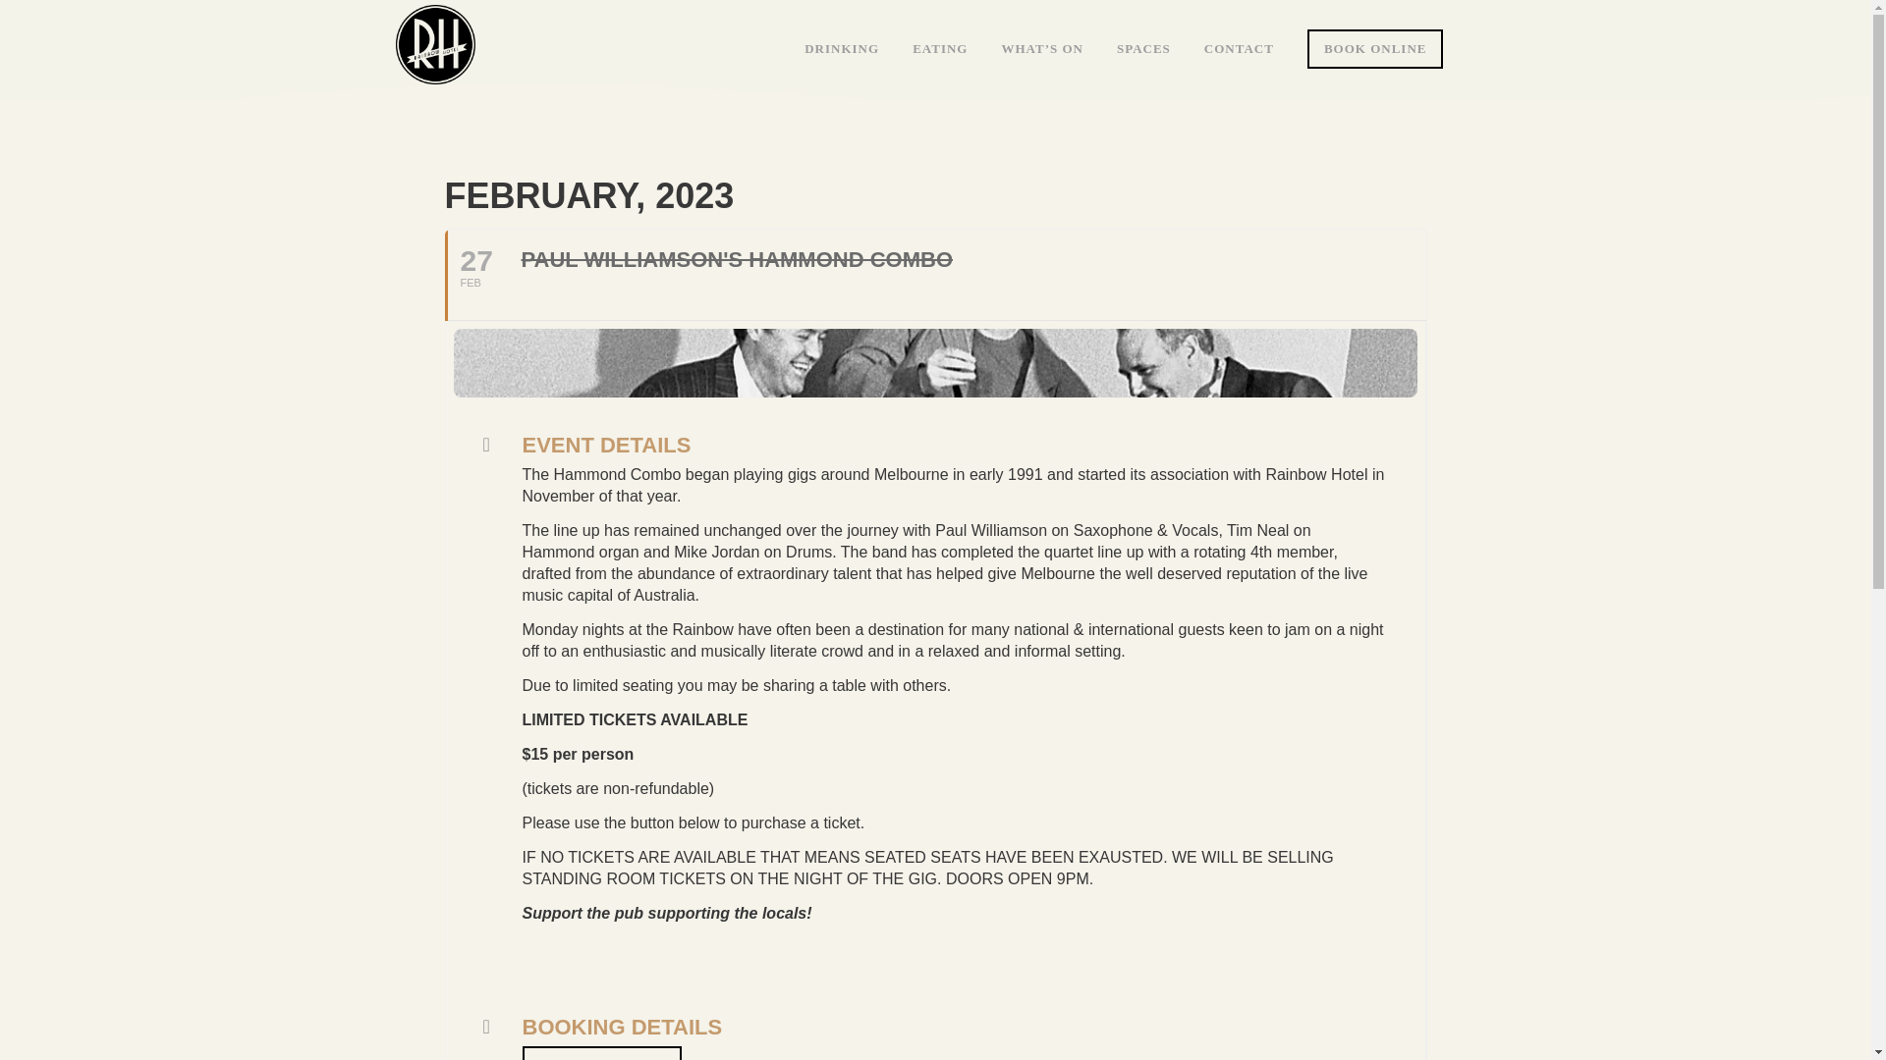 This screenshot has width=1886, height=1060. What do you see at coordinates (940, 49) in the screenshot?
I see `CONTACT` at bounding box center [940, 49].